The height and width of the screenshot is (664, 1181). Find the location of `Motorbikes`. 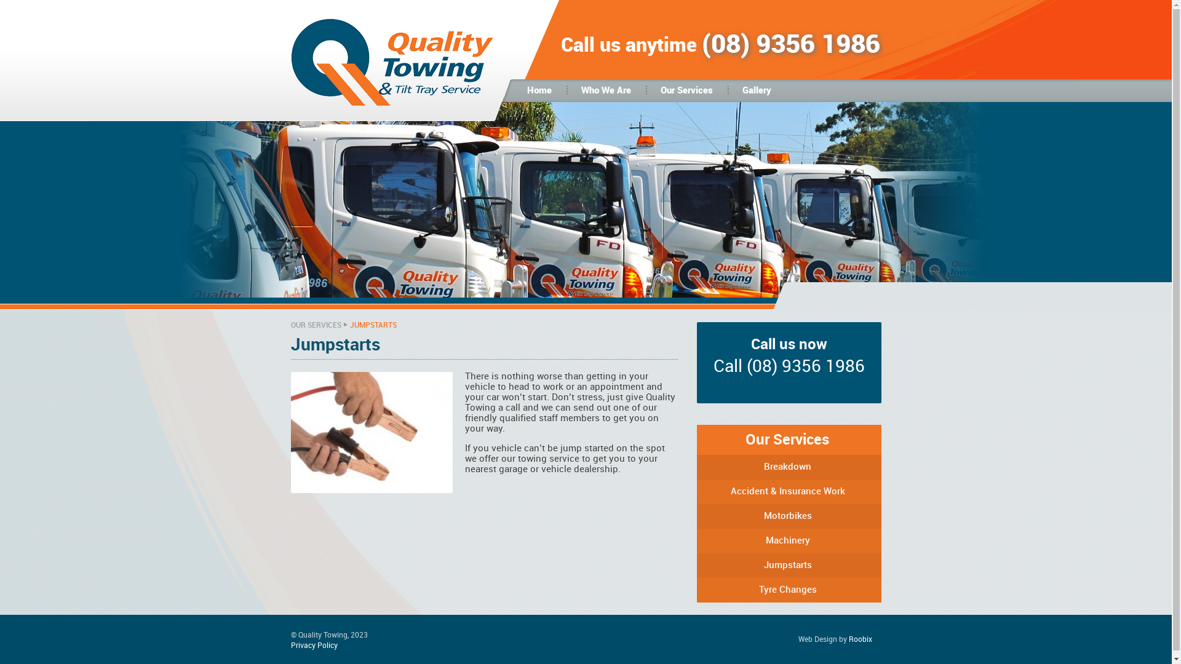

Motorbikes is located at coordinates (789, 516).